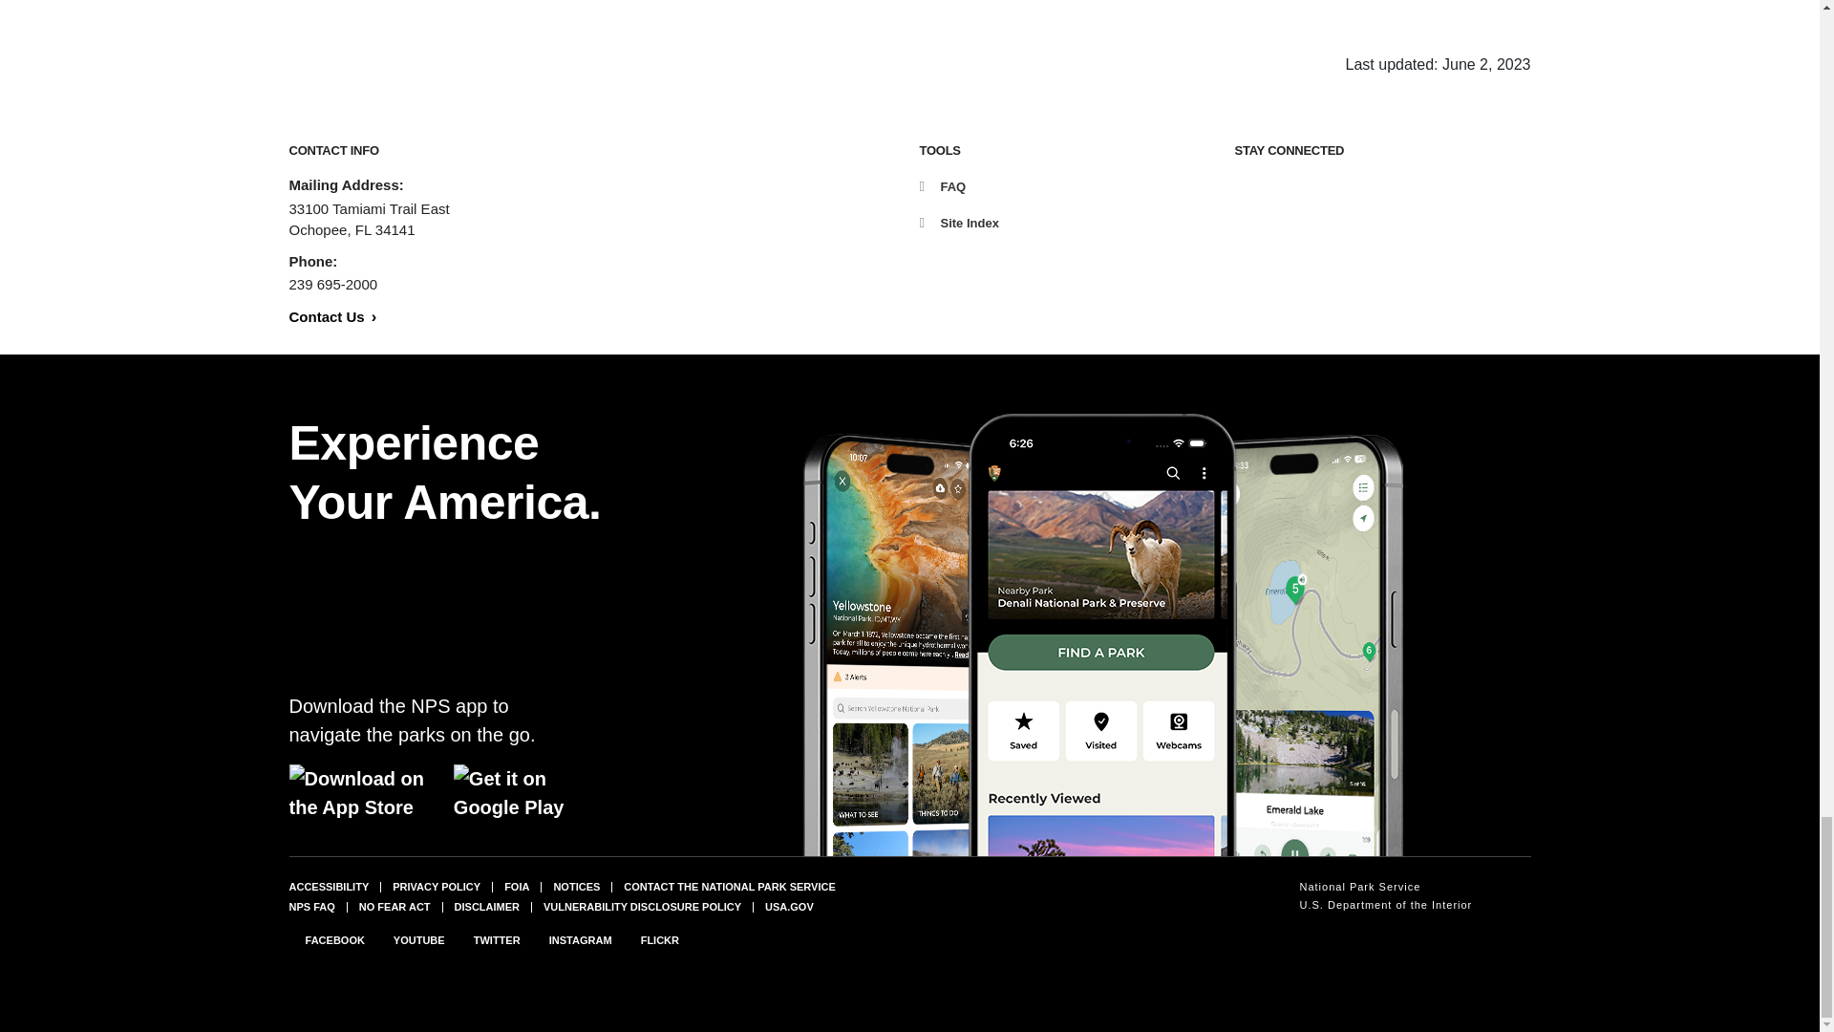  Describe the element at coordinates (957, 222) in the screenshot. I see `Site Index` at that location.